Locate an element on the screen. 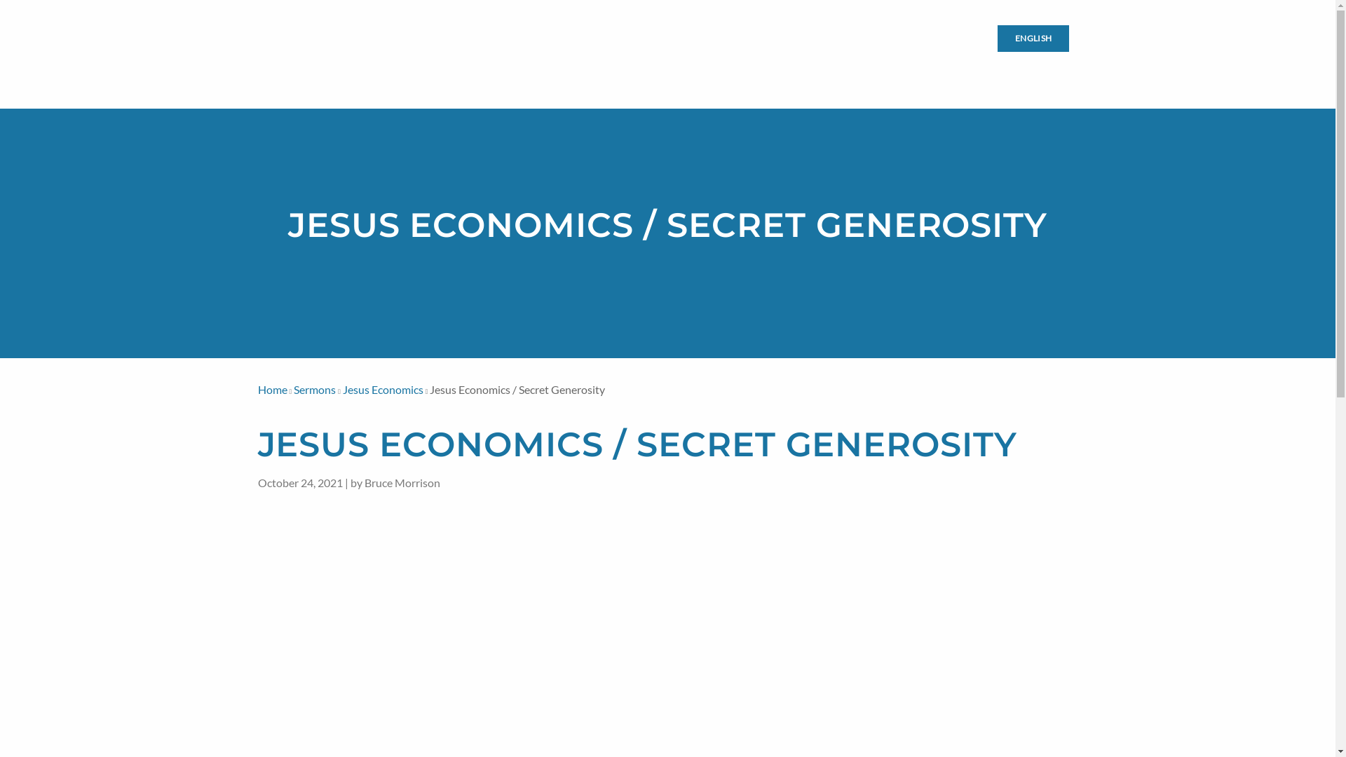  SERMONS is located at coordinates (871, 70).